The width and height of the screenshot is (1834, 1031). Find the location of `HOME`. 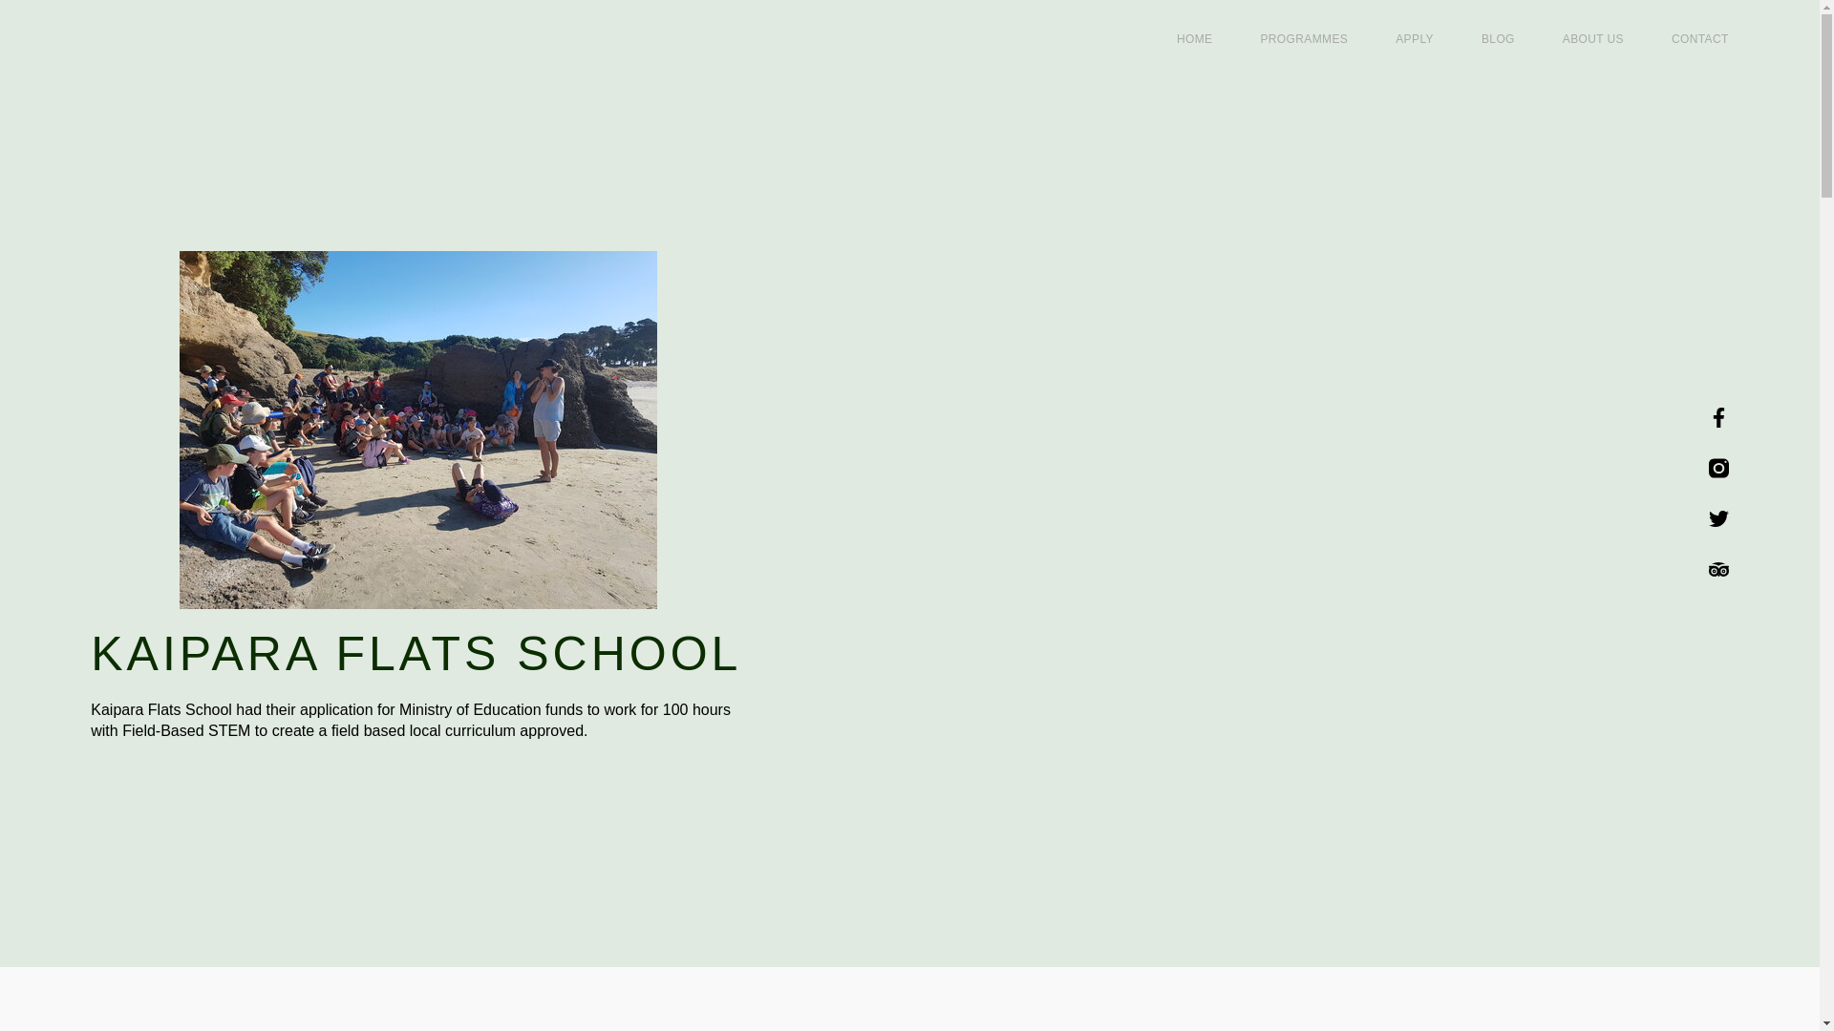

HOME is located at coordinates (1194, 38).